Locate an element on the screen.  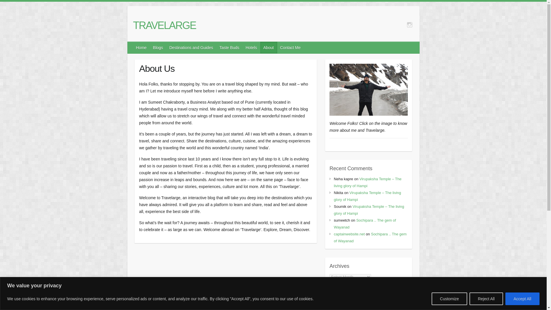
Reject All is located at coordinates (486, 299).